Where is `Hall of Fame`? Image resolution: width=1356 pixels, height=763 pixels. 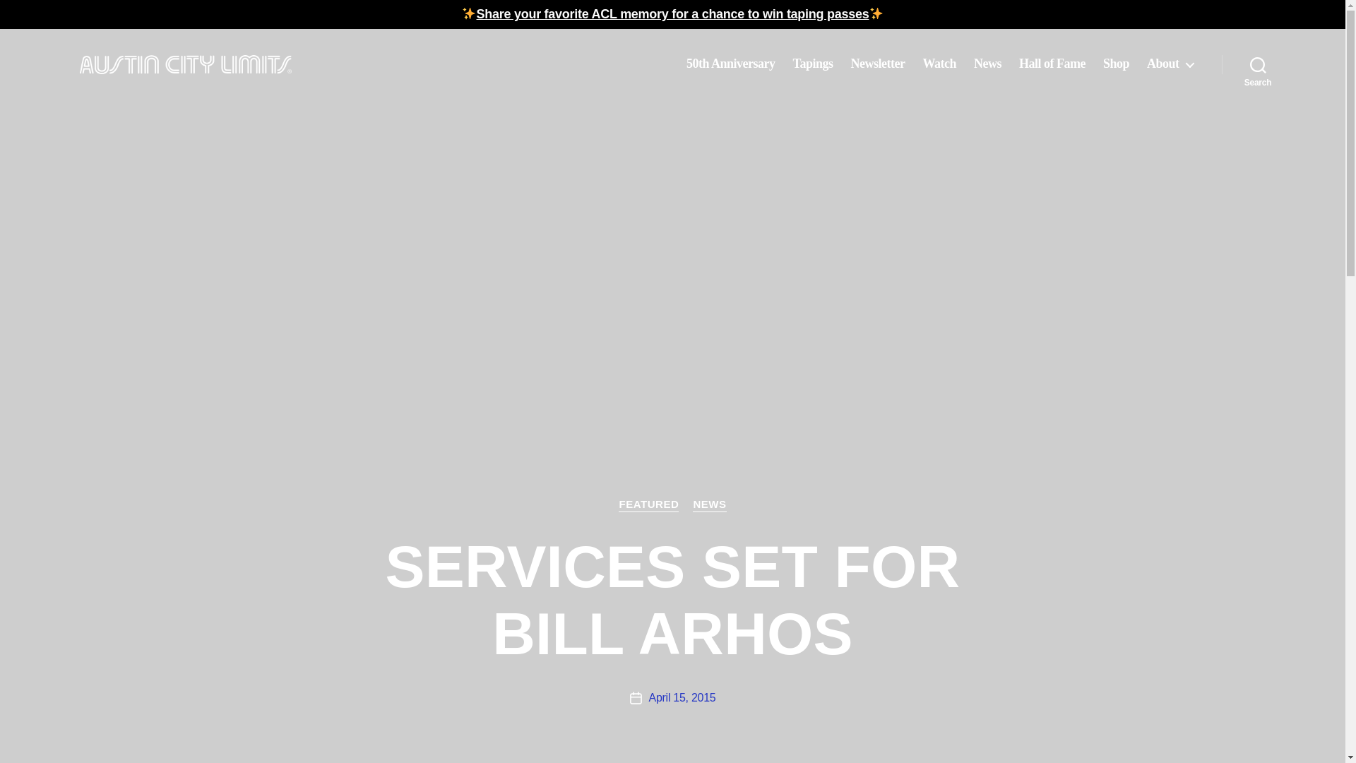 Hall of Fame is located at coordinates (1052, 64).